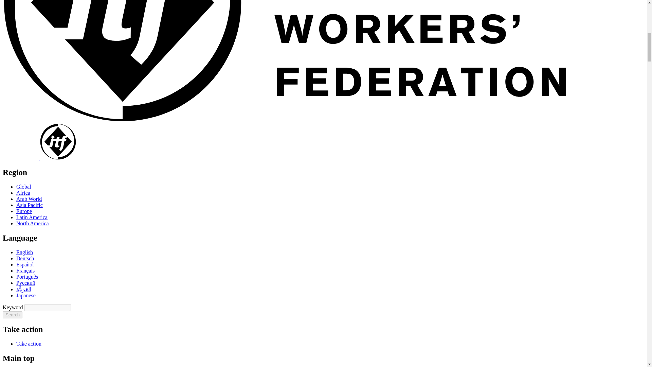 The width and height of the screenshot is (652, 367). Describe the element at coordinates (23, 193) in the screenshot. I see `Africa` at that location.